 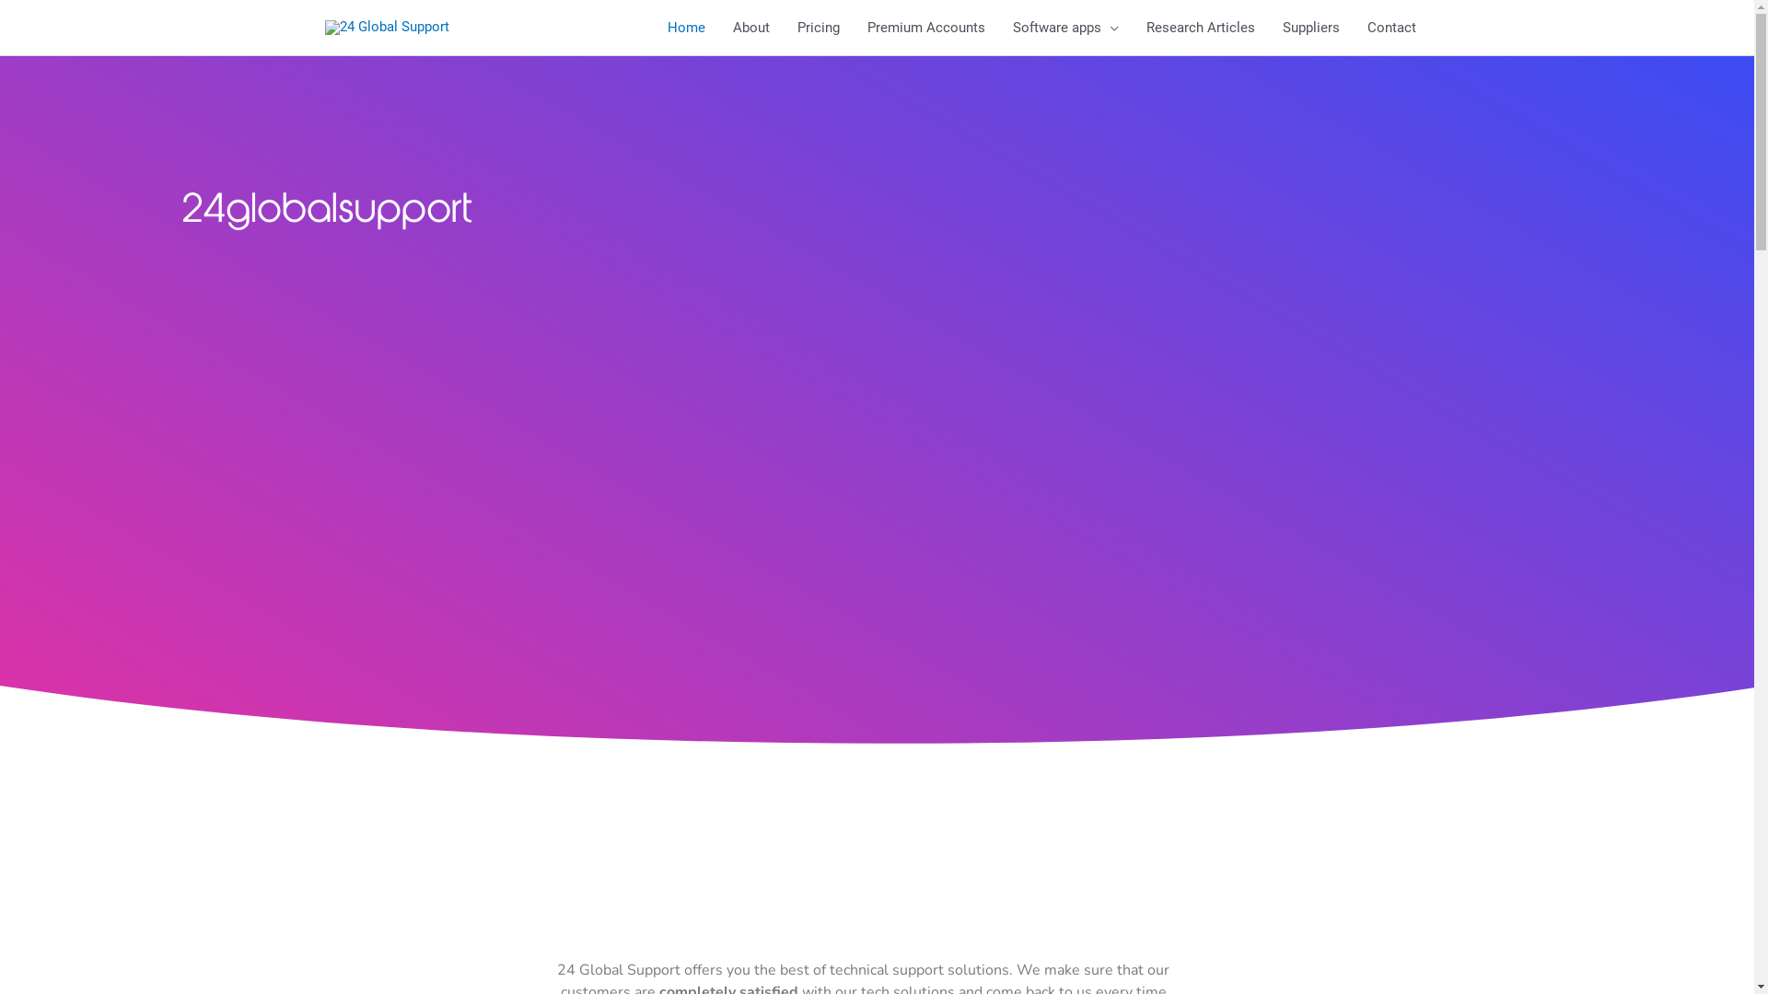 I want to click on Home, so click(x=687, y=28).